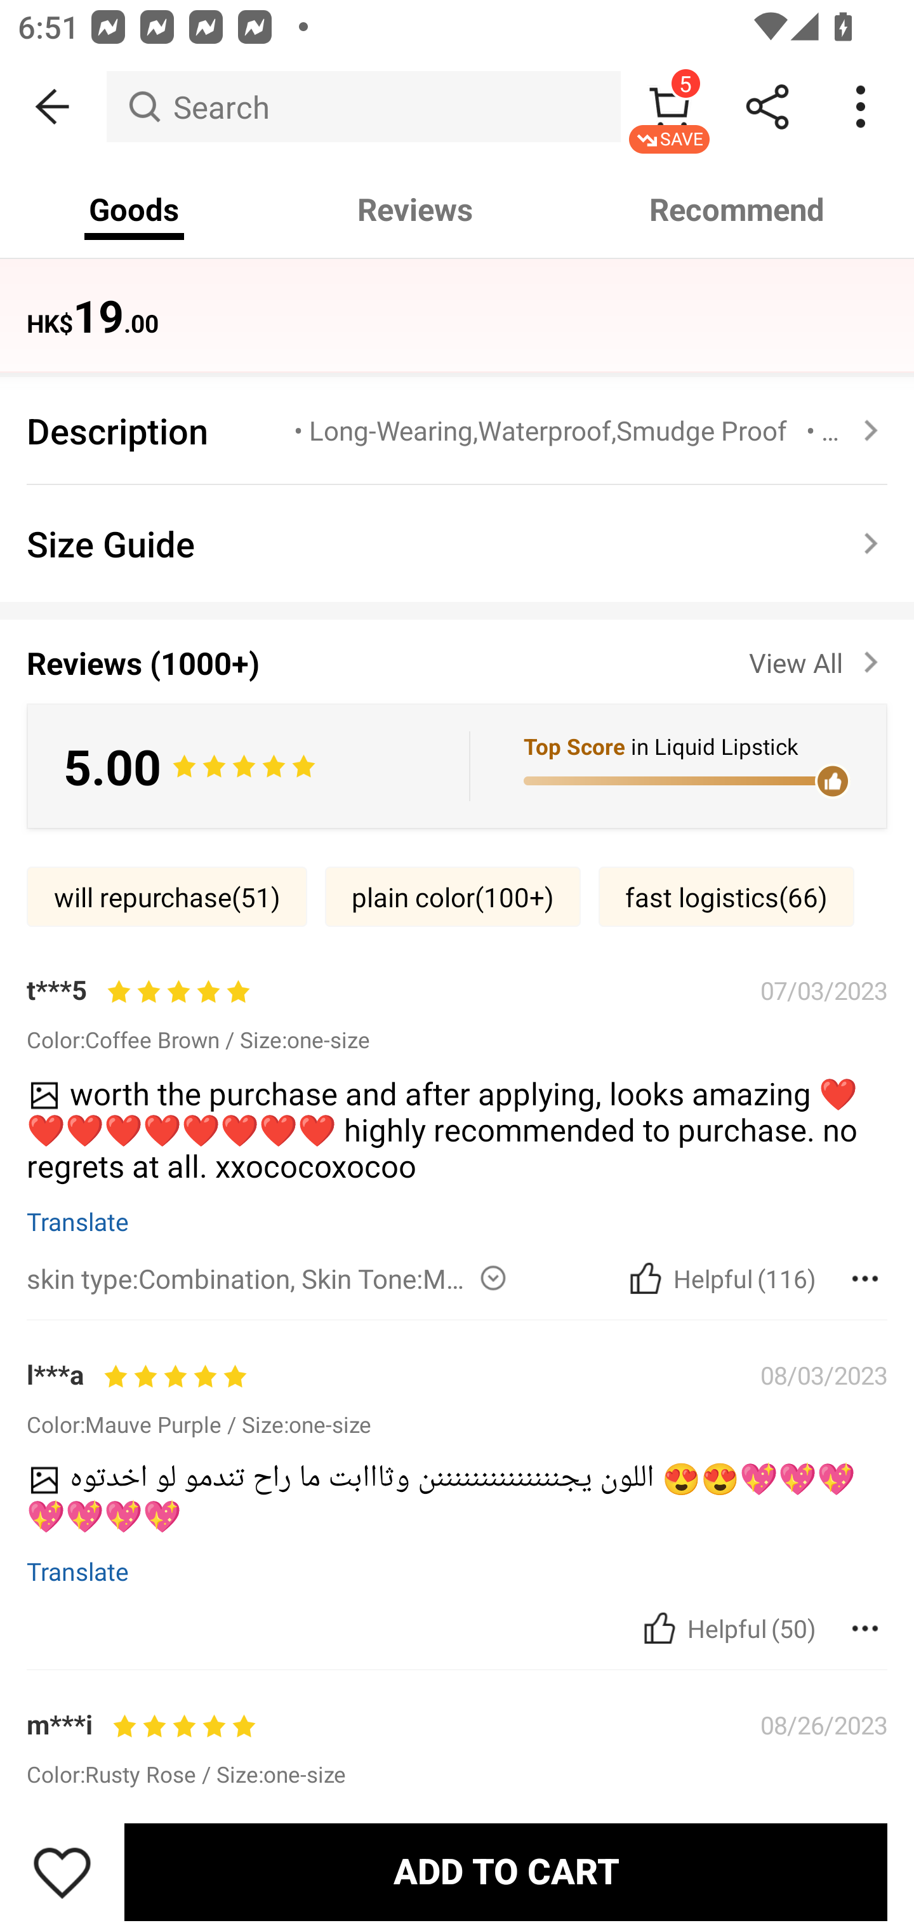 This screenshot has width=914, height=1930. I want to click on Cancel Helpful Was this article helpful? (50), so click(727, 1628).